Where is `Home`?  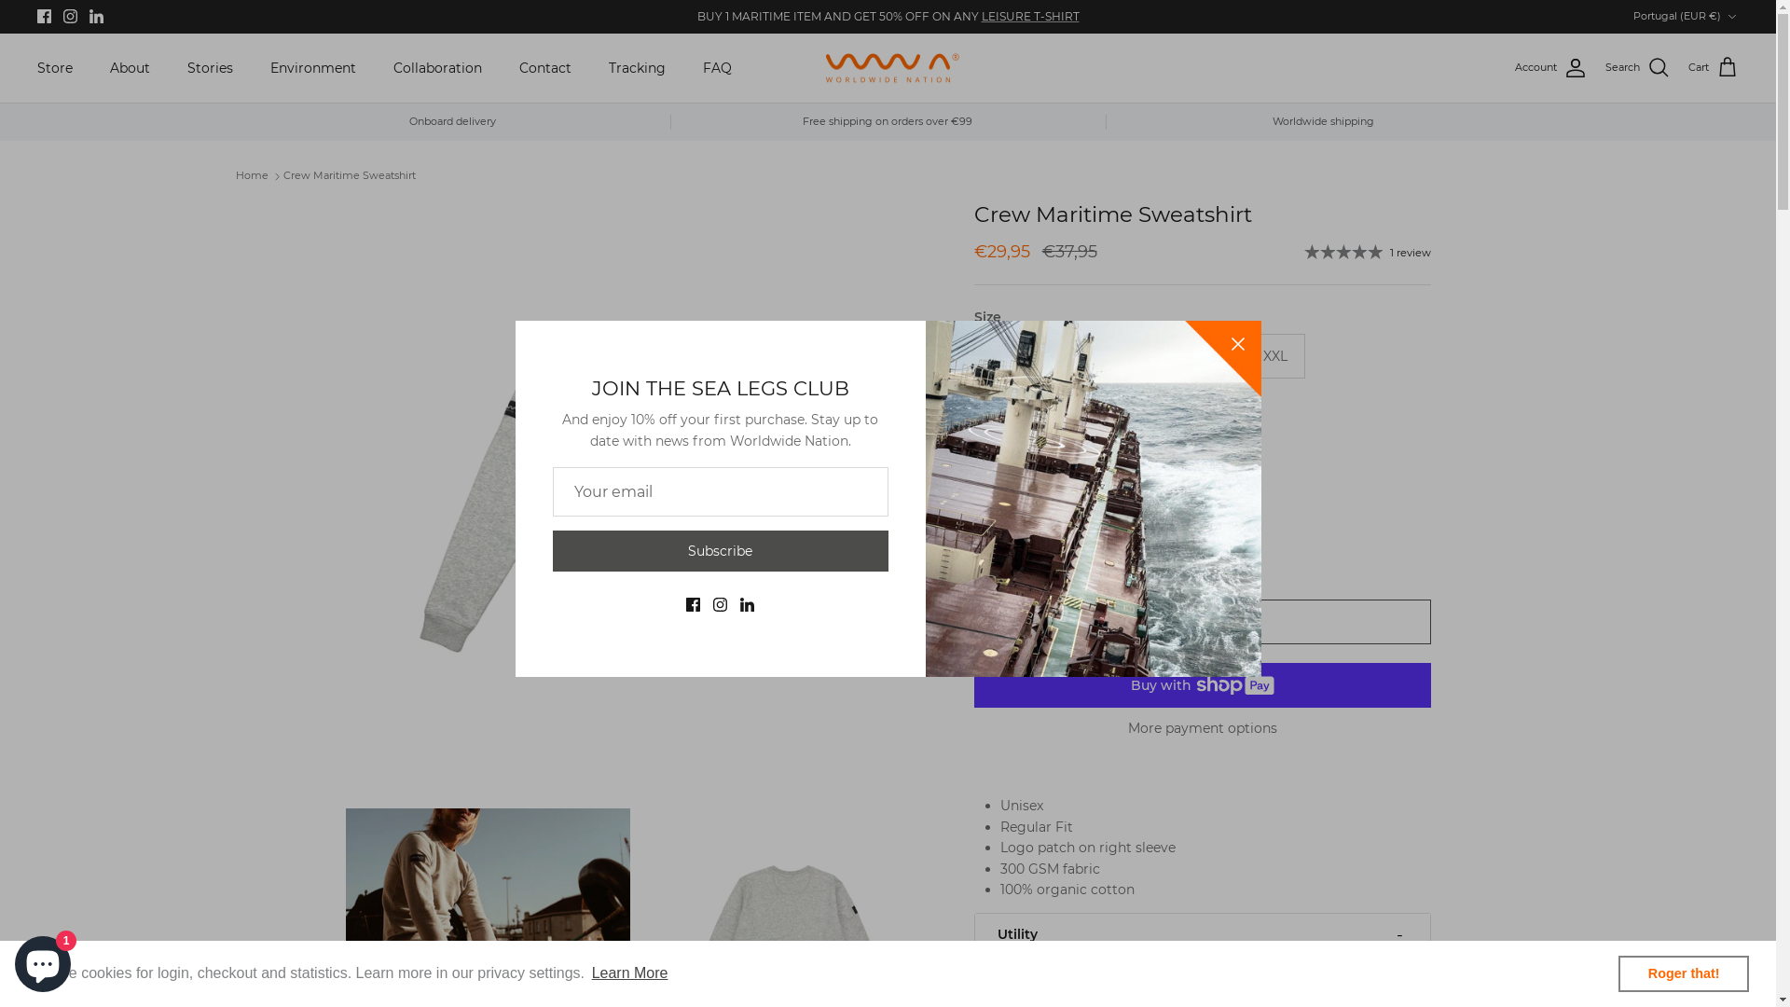 Home is located at coordinates (252, 175).